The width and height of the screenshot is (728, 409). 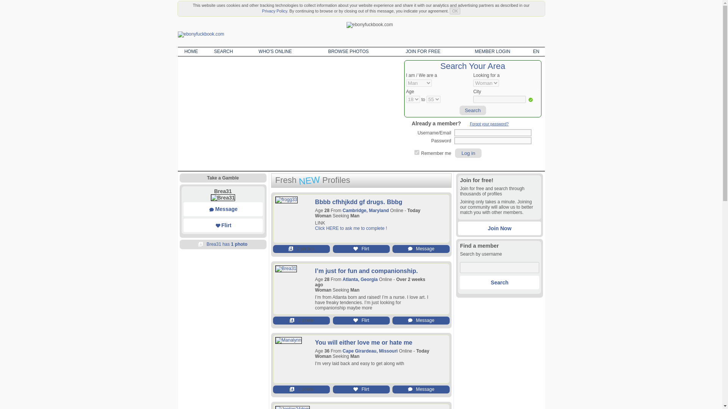 What do you see at coordinates (455, 11) in the screenshot?
I see `OK` at bounding box center [455, 11].